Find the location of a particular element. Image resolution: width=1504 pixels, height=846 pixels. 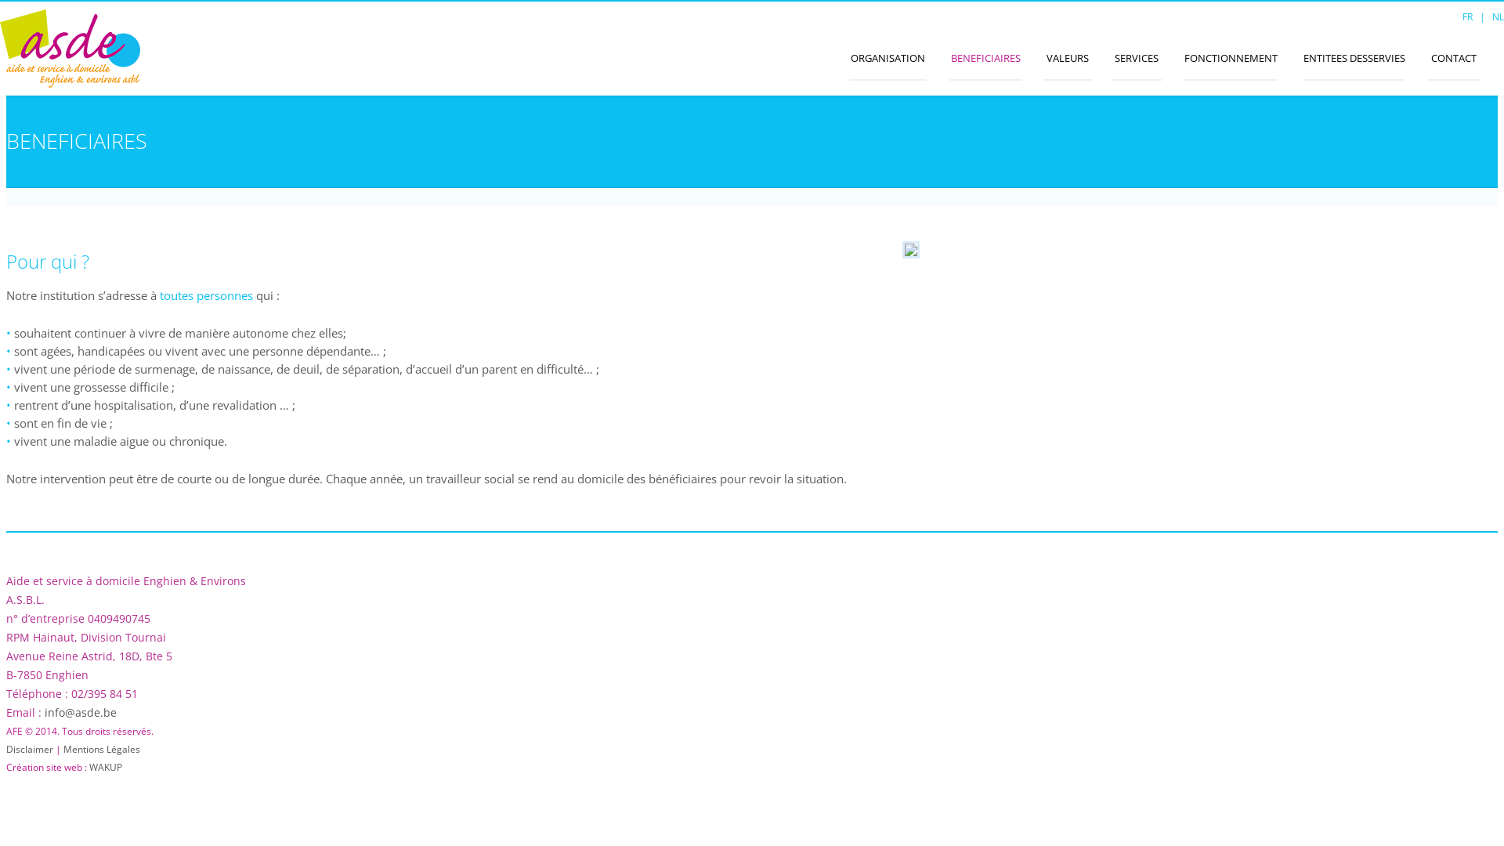

CONTACT is located at coordinates (1454, 58).